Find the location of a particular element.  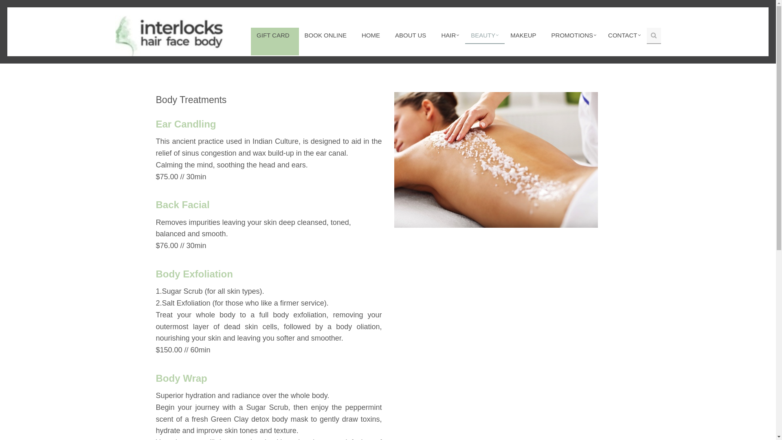

interlocks hair face body Largs Bay is located at coordinates (169, 36).